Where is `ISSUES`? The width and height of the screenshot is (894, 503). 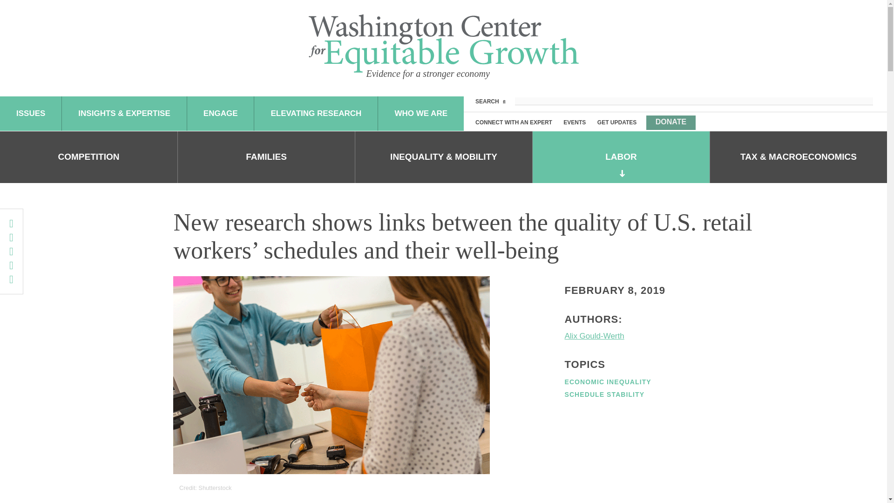 ISSUES is located at coordinates (31, 114).